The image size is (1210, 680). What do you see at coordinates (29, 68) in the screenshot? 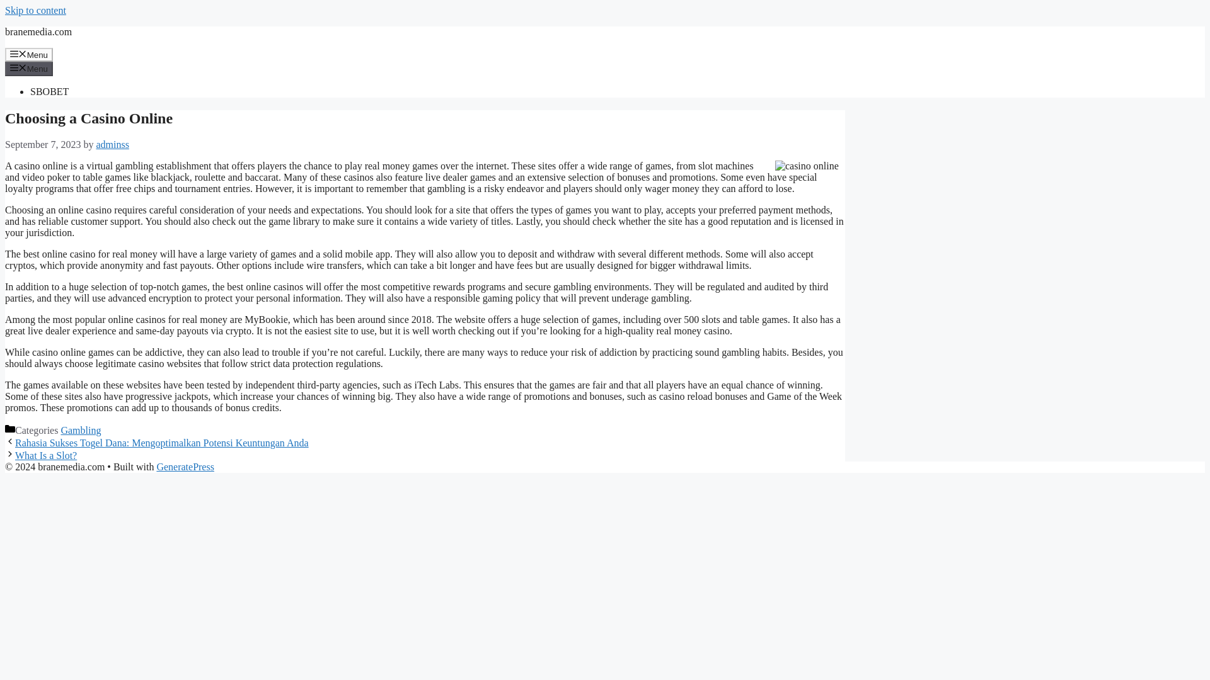
I see `Menu` at bounding box center [29, 68].